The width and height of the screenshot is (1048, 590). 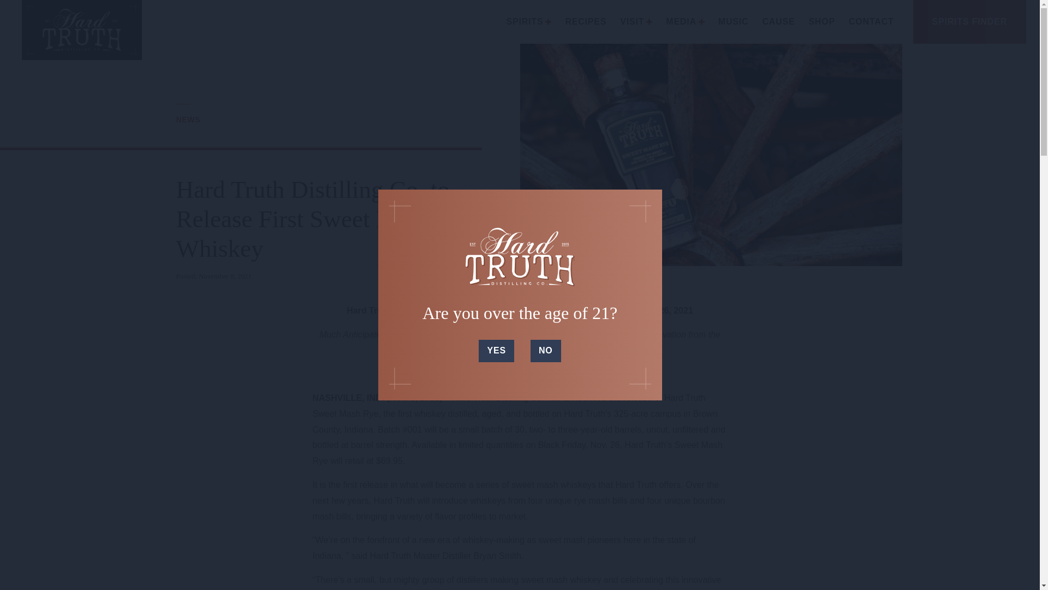 I want to click on Hard Truth Distilling Co., so click(x=82, y=30).